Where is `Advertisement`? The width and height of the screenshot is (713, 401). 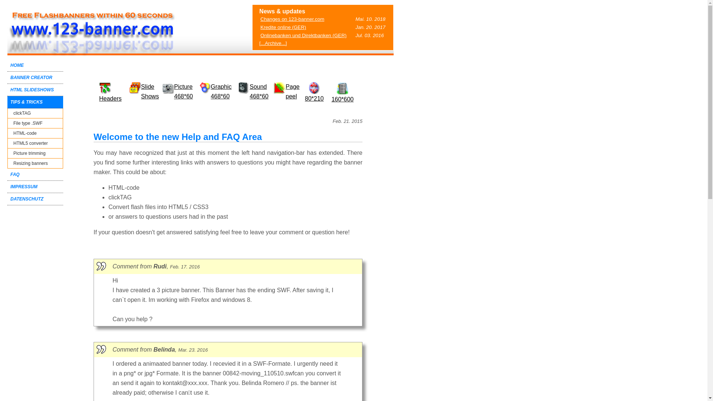
Advertisement is located at coordinates (37, 236).